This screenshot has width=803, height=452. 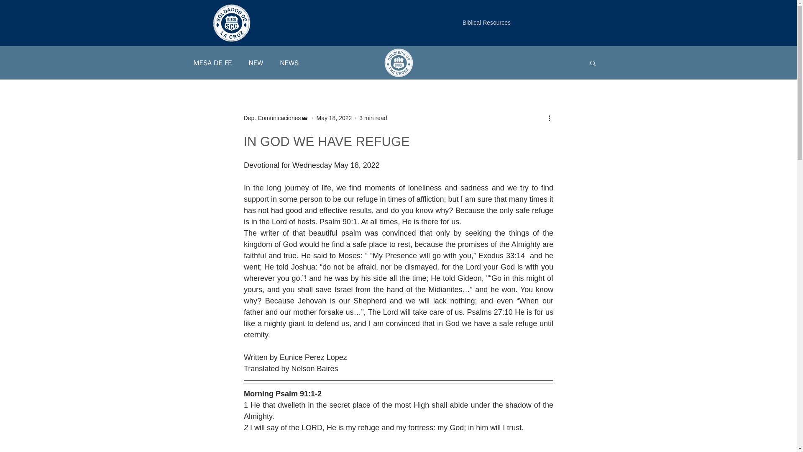 What do you see at coordinates (237, 39) in the screenshot?
I see `Events` at bounding box center [237, 39].